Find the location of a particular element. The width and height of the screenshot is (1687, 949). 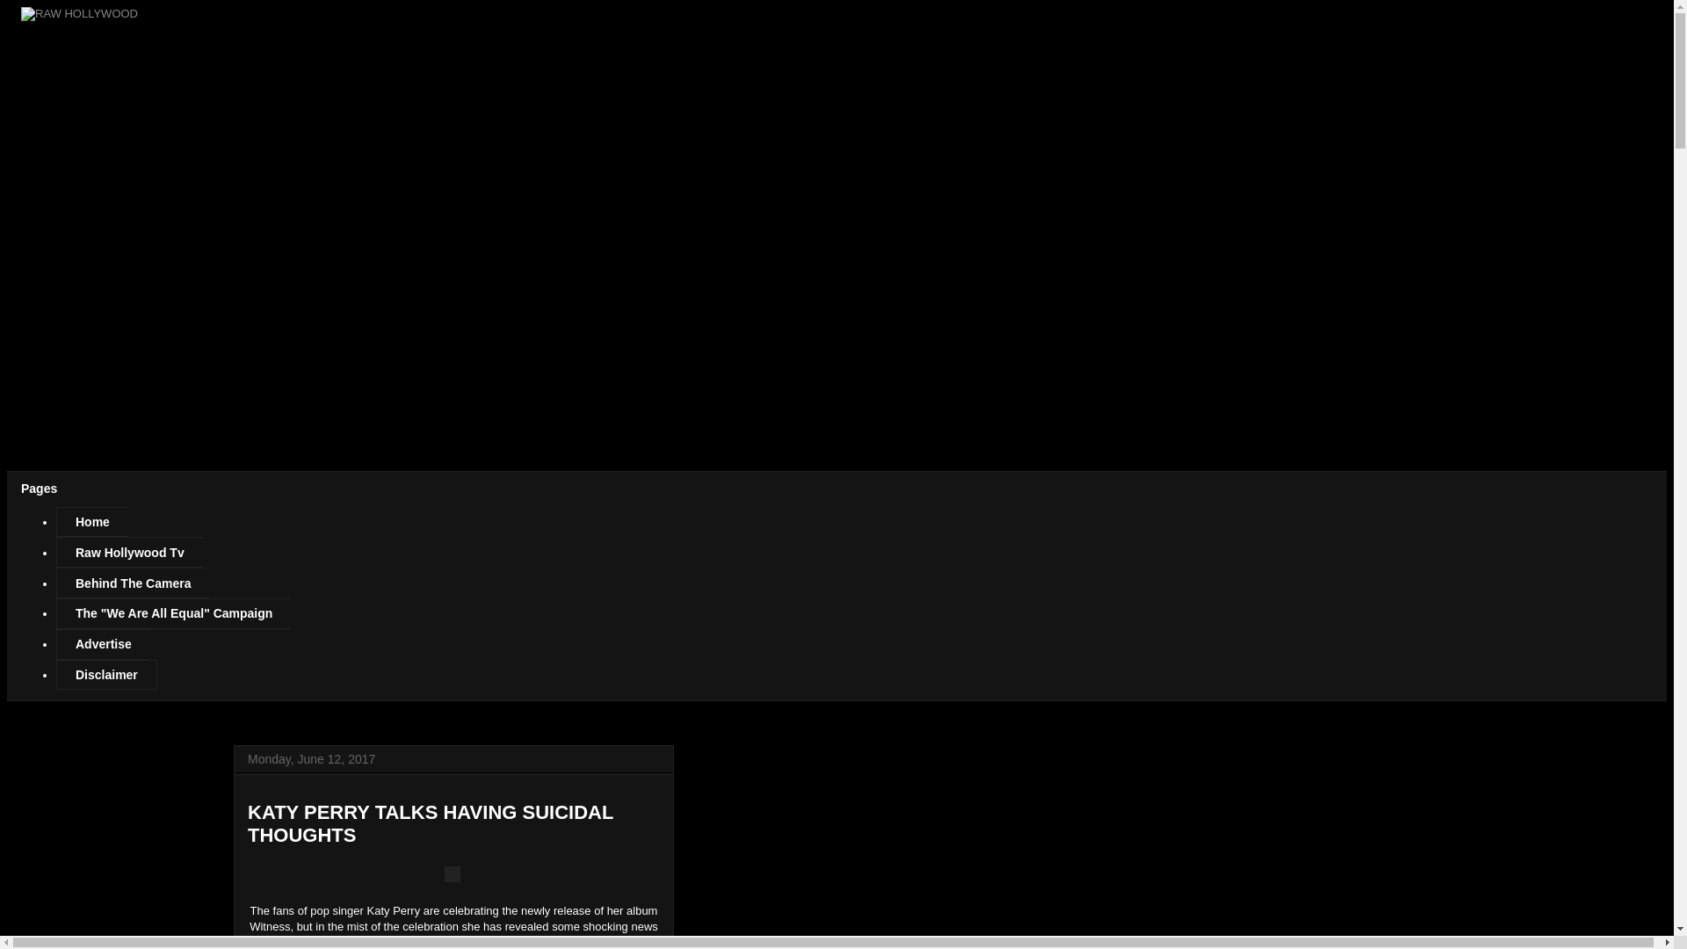

Advertise is located at coordinates (102, 644).